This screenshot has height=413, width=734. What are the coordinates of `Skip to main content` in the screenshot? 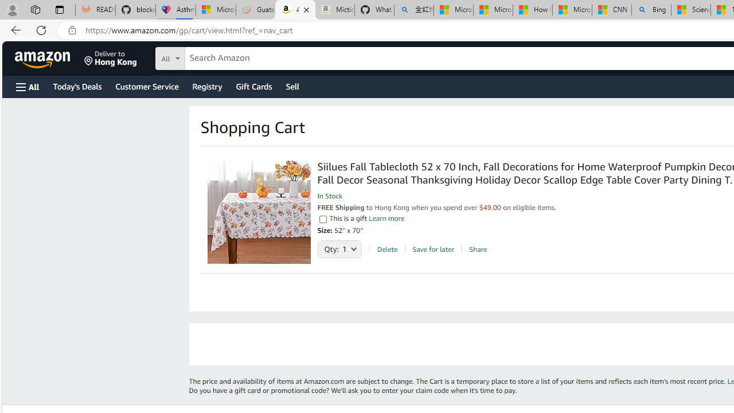 It's located at (49, 57).